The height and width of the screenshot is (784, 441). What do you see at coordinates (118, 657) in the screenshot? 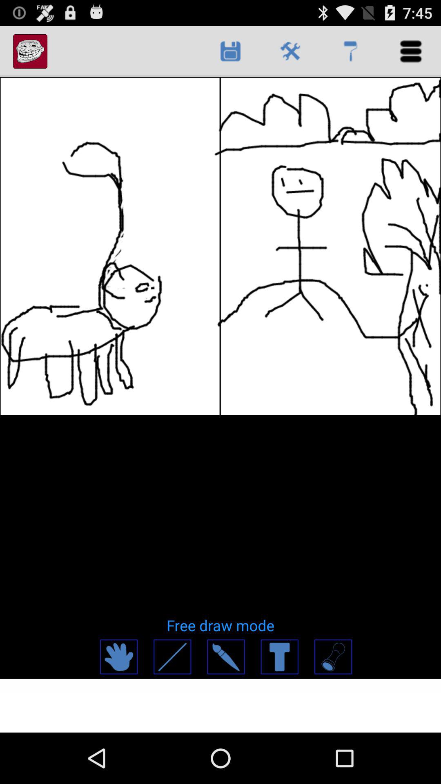
I see `move image` at bounding box center [118, 657].